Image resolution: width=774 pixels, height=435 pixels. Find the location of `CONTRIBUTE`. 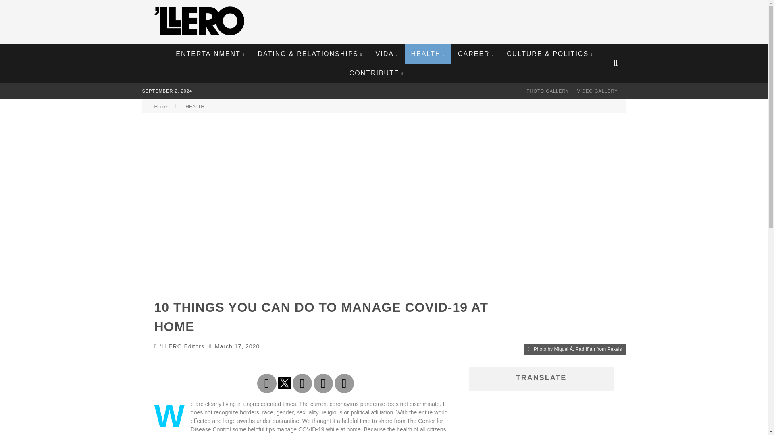

CONTRIBUTE is located at coordinates (377, 73).